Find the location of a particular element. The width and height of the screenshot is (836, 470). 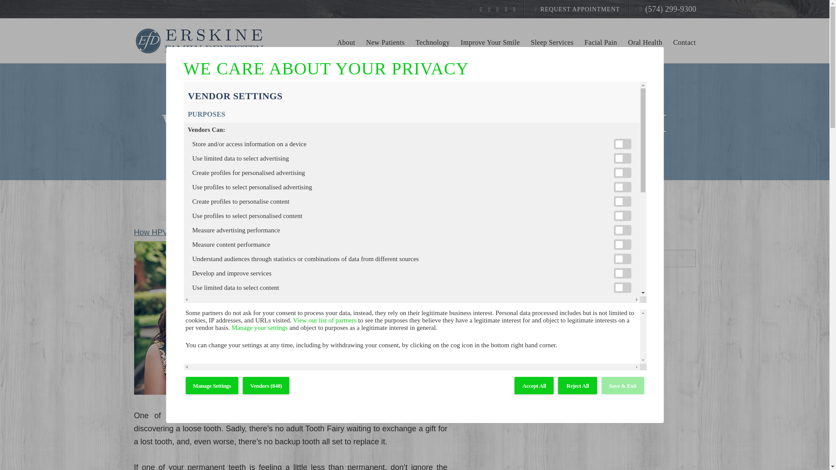

REQUEST APPOINTMENT is located at coordinates (576, 9).